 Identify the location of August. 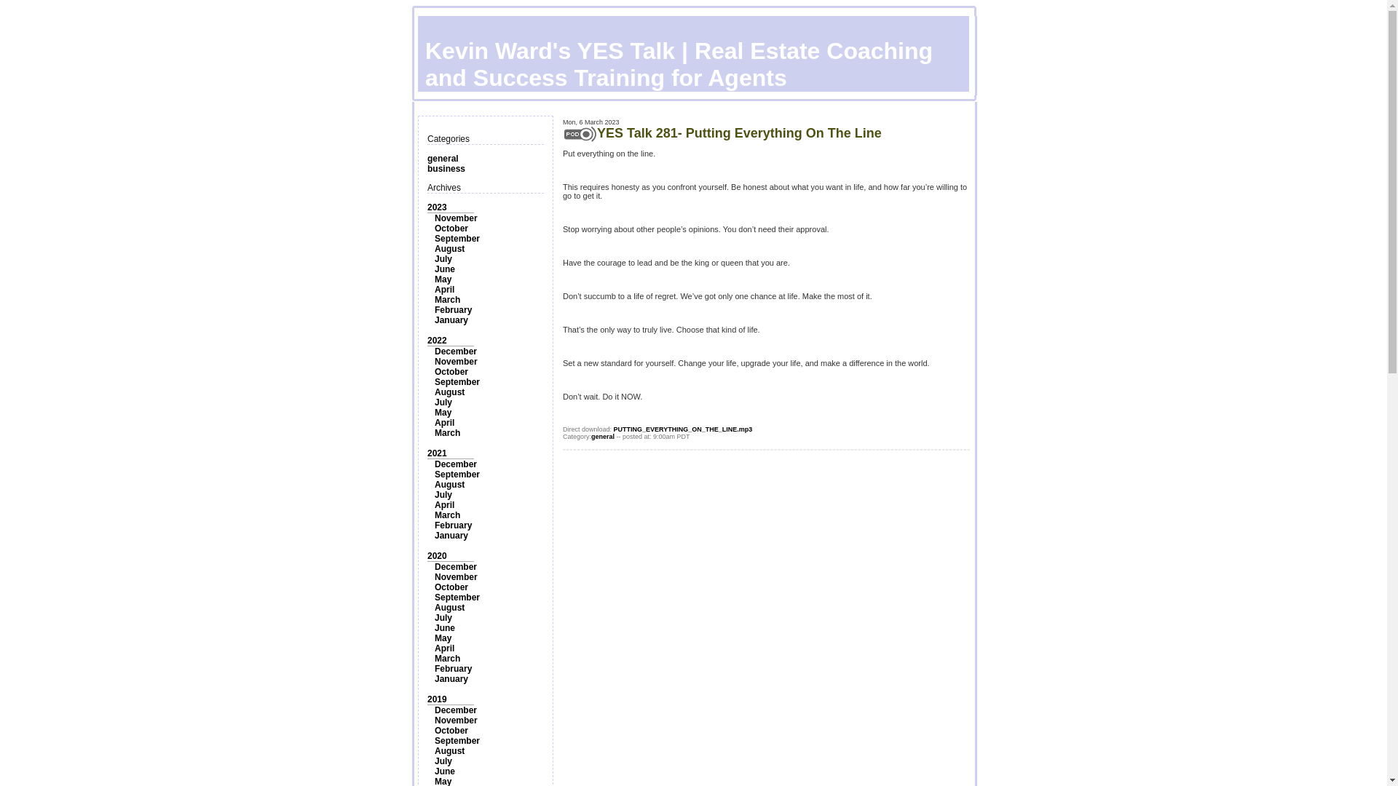
(449, 484).